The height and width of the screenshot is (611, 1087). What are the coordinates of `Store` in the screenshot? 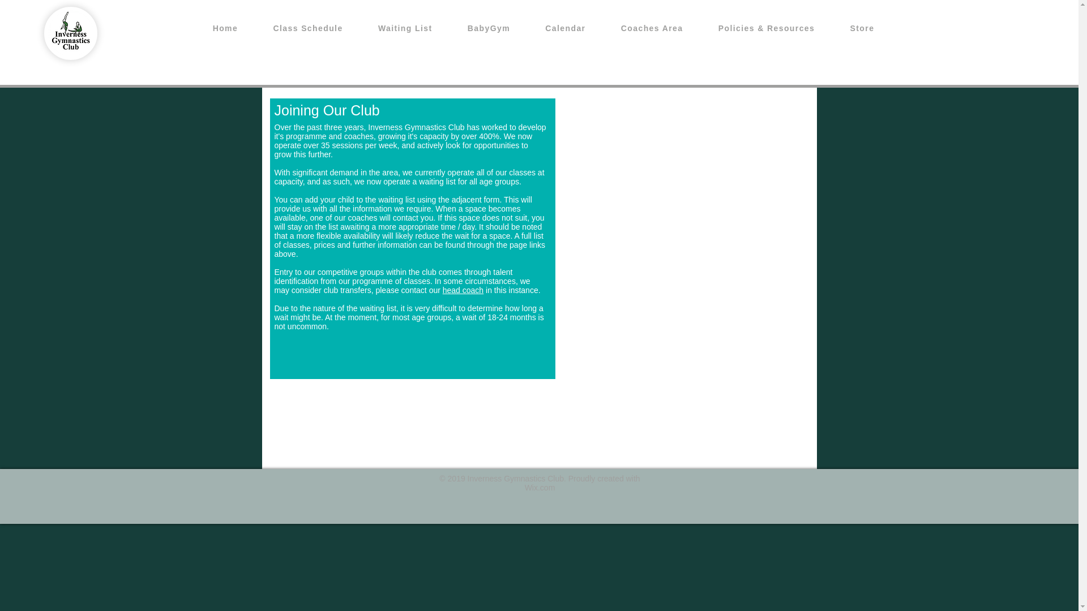 It's located at (862, 29).